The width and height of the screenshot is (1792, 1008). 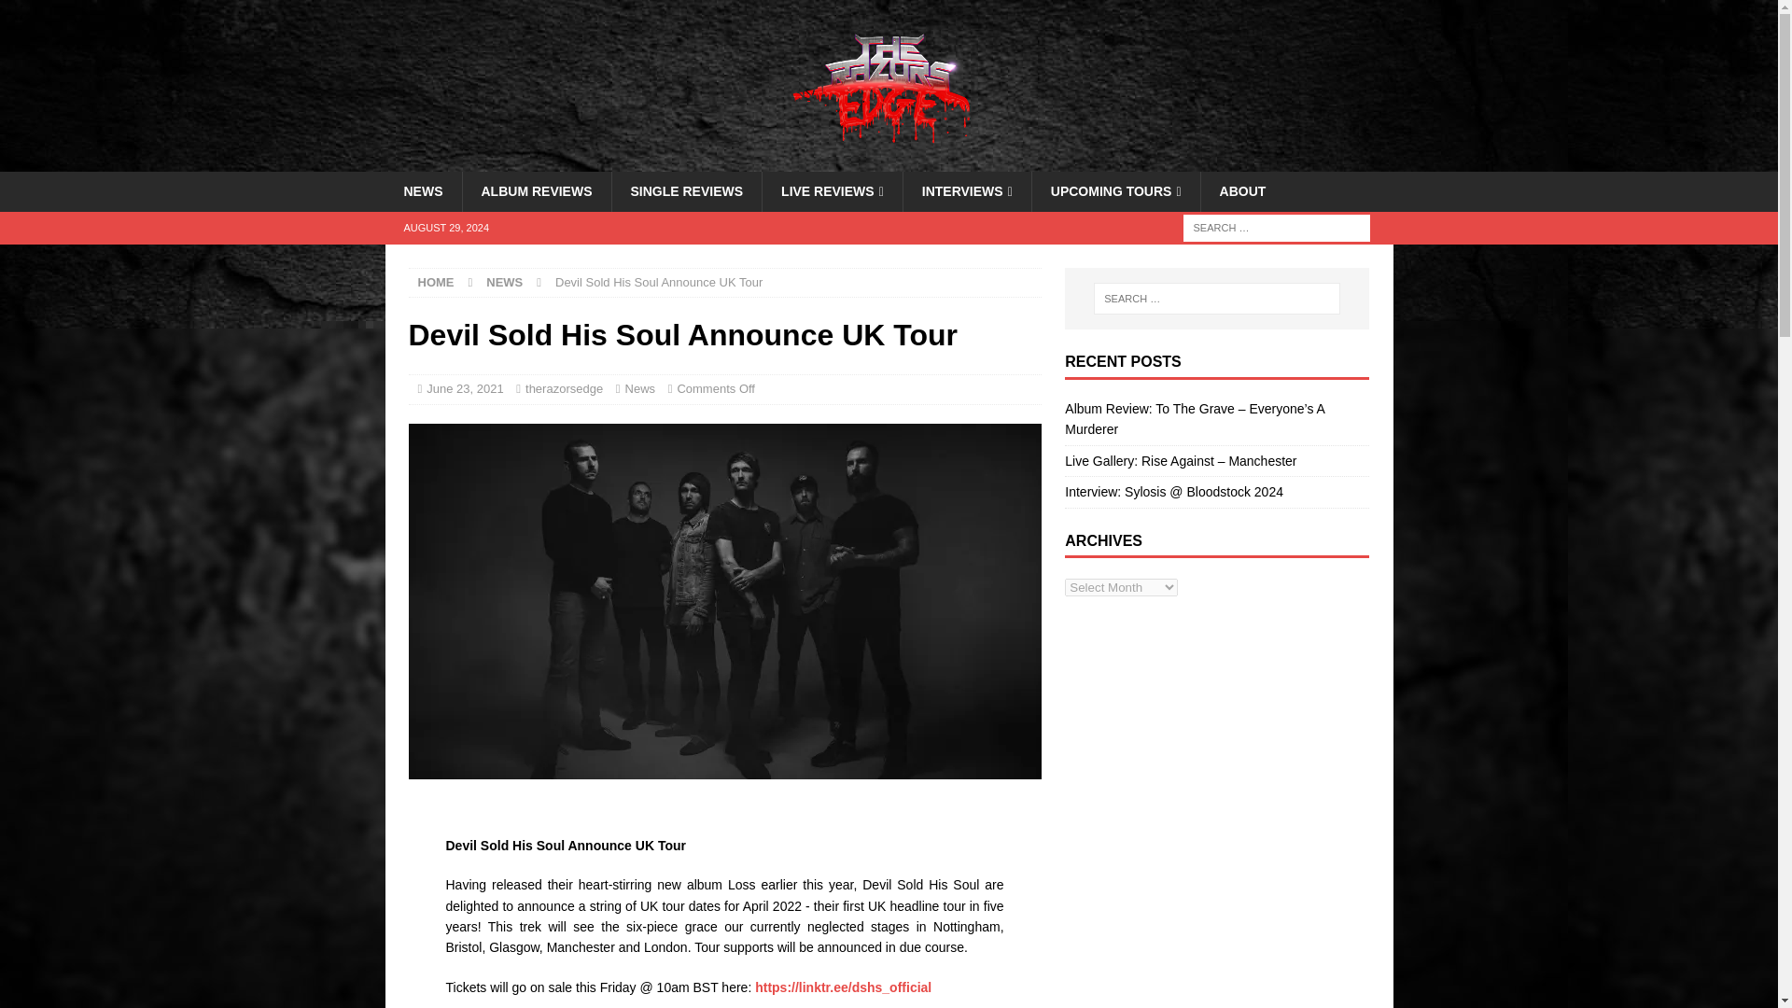 I want to click on ABOUT, so click(x=1242, y=190).